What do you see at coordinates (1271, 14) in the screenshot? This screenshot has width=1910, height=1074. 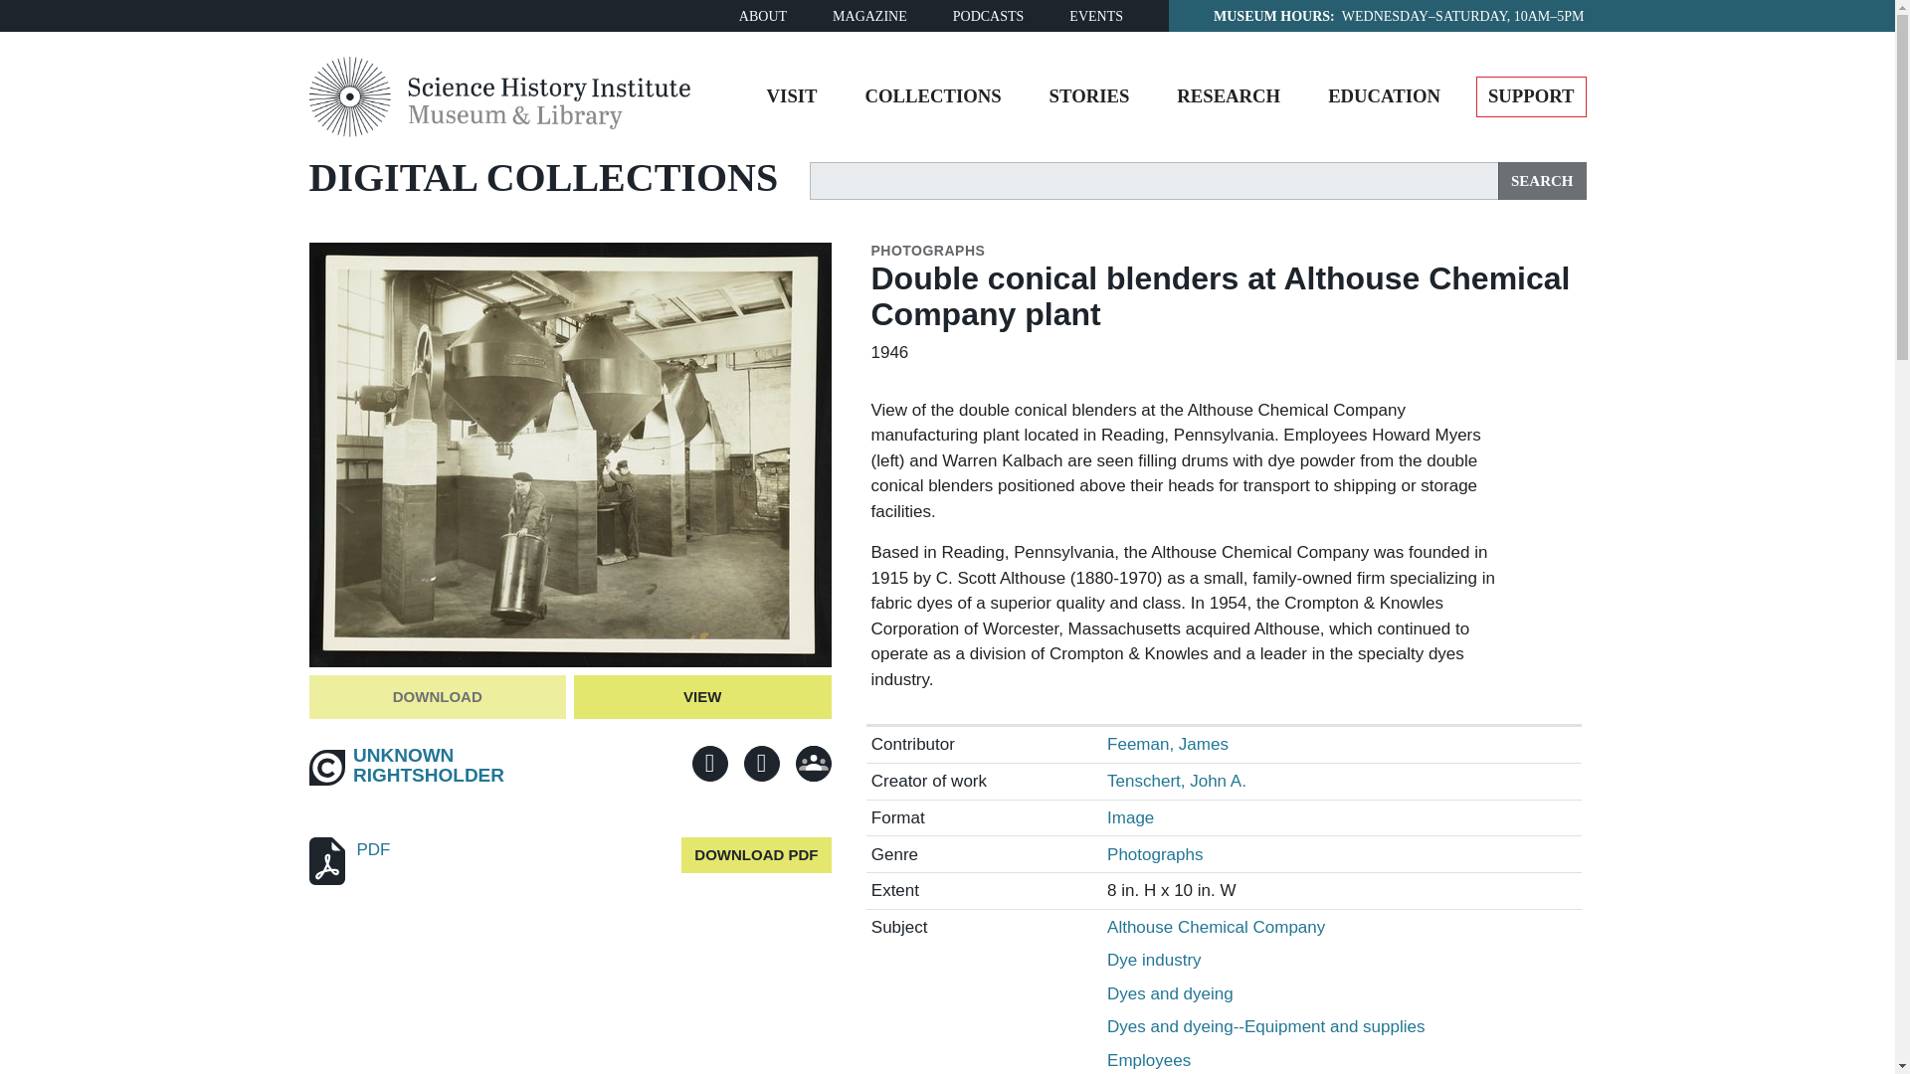 I see `MUSEUM HOURS` at bounding box center [1271, 14].